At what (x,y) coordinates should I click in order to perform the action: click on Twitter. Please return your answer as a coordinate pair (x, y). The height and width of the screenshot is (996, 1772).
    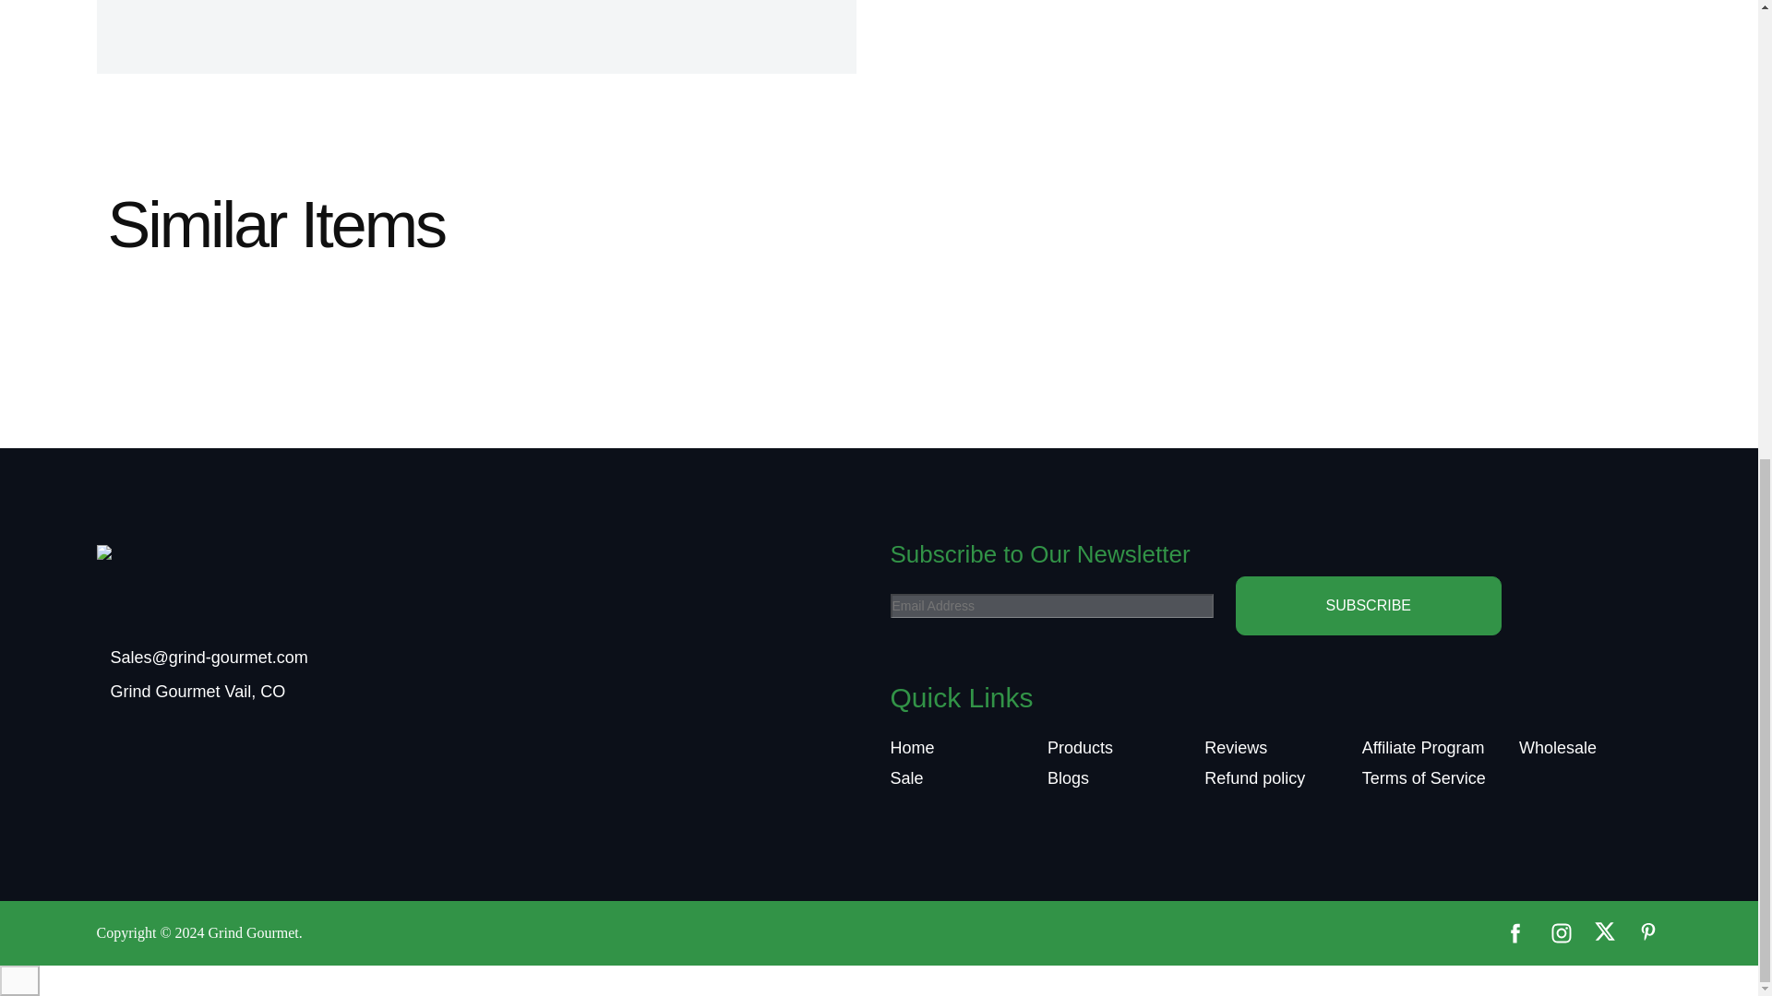
    Looking at the image, I should click on (1604, 930).